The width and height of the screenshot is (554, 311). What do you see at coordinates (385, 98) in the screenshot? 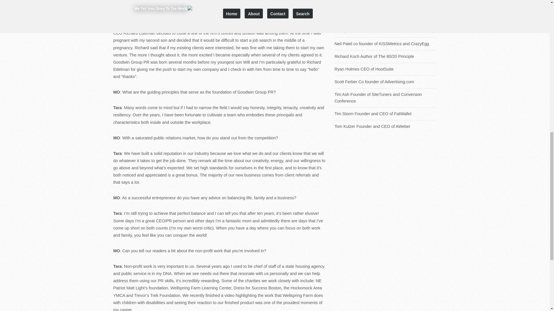
I see `Tim Ash Founder of SiteTuners and Conversion Conference` at bounding box center [385, 98].